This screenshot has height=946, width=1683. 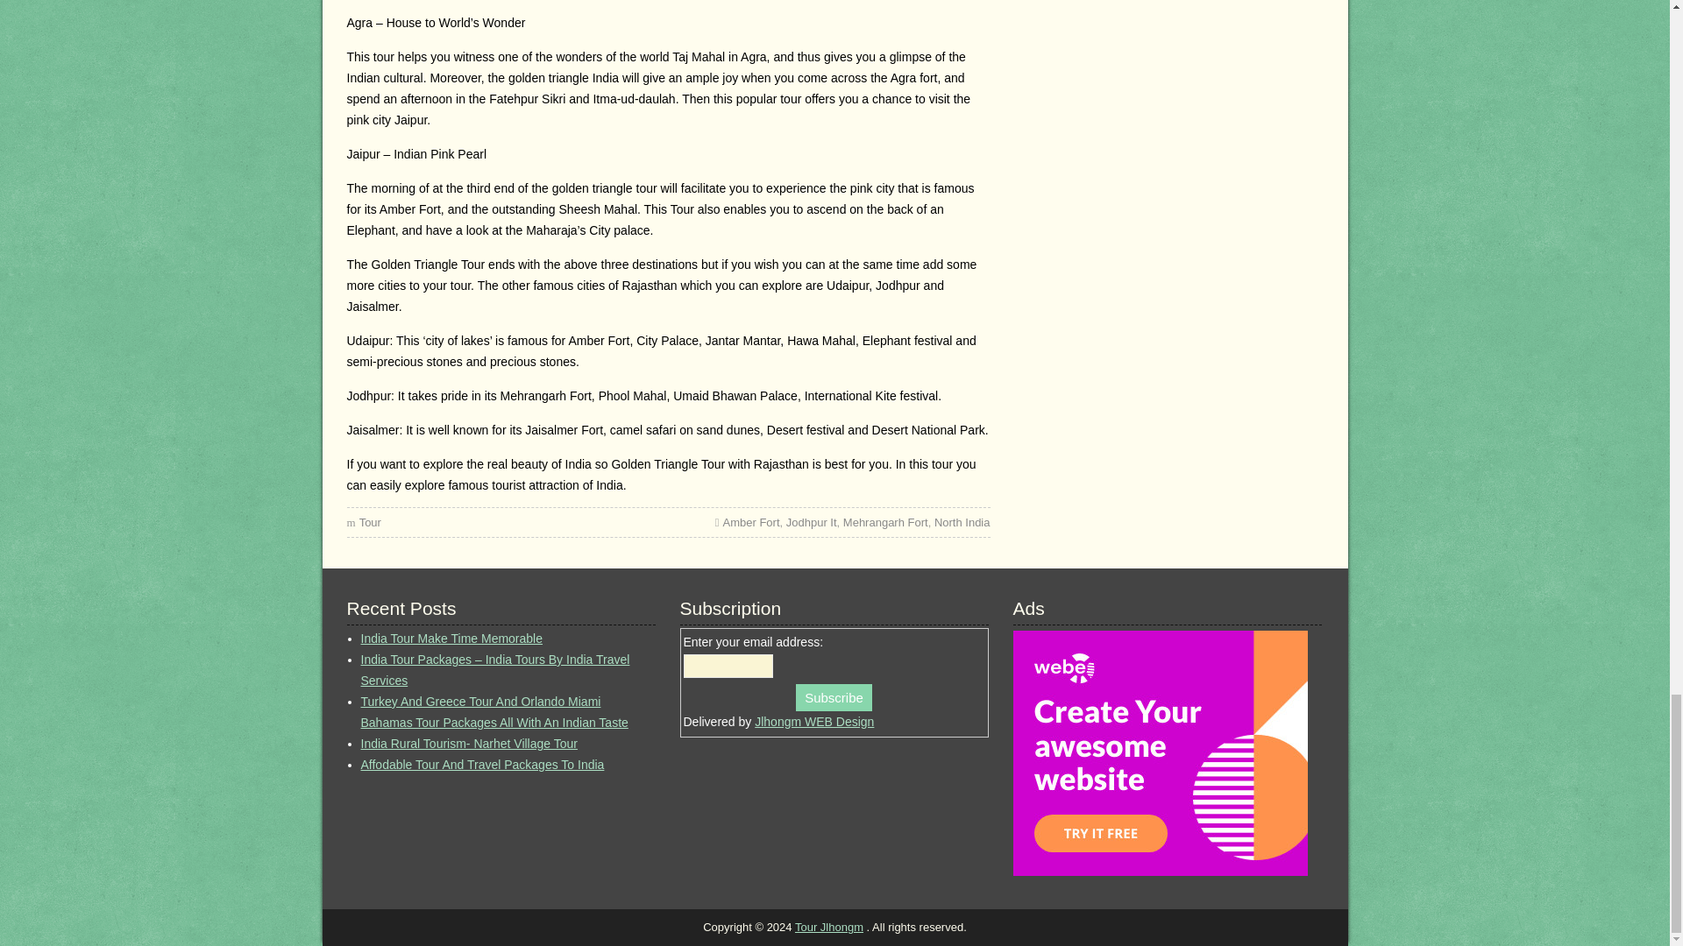 I want to click on Amber Fort, so click(x=752, y=522).